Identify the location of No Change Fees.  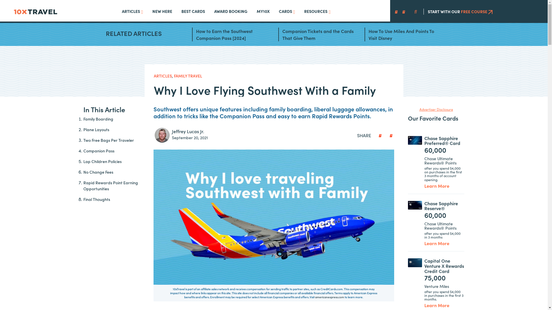
(114, 172).